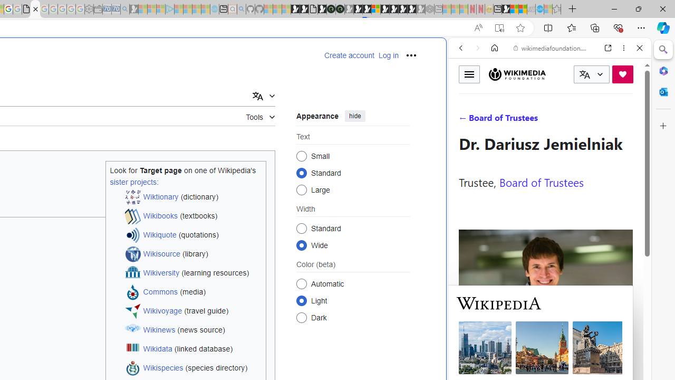 Image resolution: width=675 pixels, height=380 pixels. I want to click on Wikibooks (textbooks), so click(193, 216).